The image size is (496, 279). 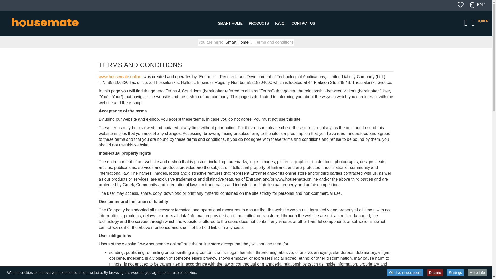 What do you see at coordinates (303, 23) in the screenshot?
I see `CONTACT US` at bounding box center [303, 23].